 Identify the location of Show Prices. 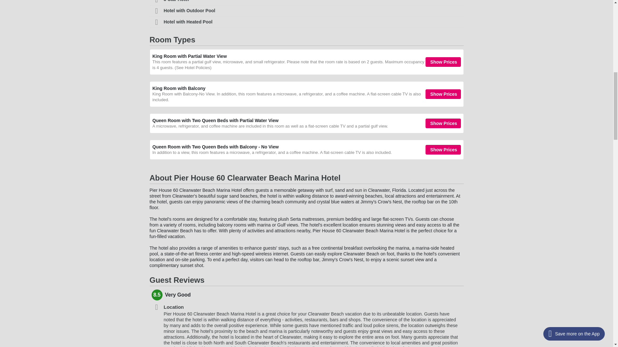
(443, 123).